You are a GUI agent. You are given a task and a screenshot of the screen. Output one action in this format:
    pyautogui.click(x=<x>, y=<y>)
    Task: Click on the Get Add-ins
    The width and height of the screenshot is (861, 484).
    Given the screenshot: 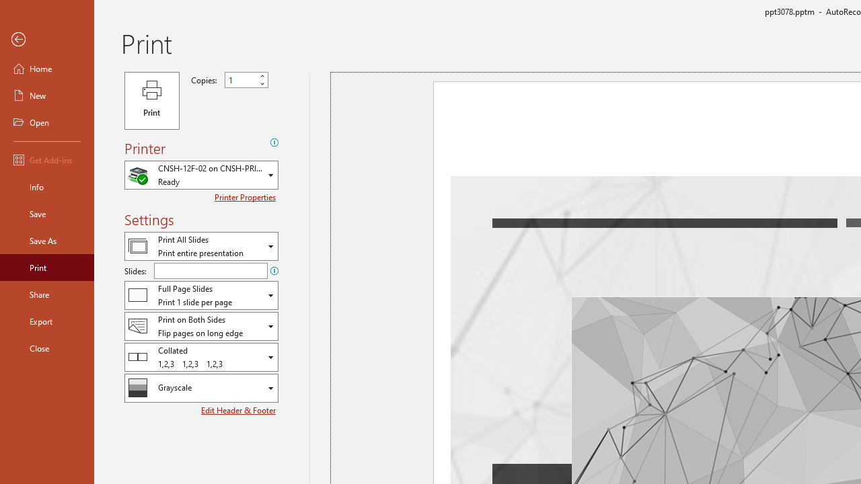 What is the action you would take?
    pyautogui.click(x=47, y=160)
    